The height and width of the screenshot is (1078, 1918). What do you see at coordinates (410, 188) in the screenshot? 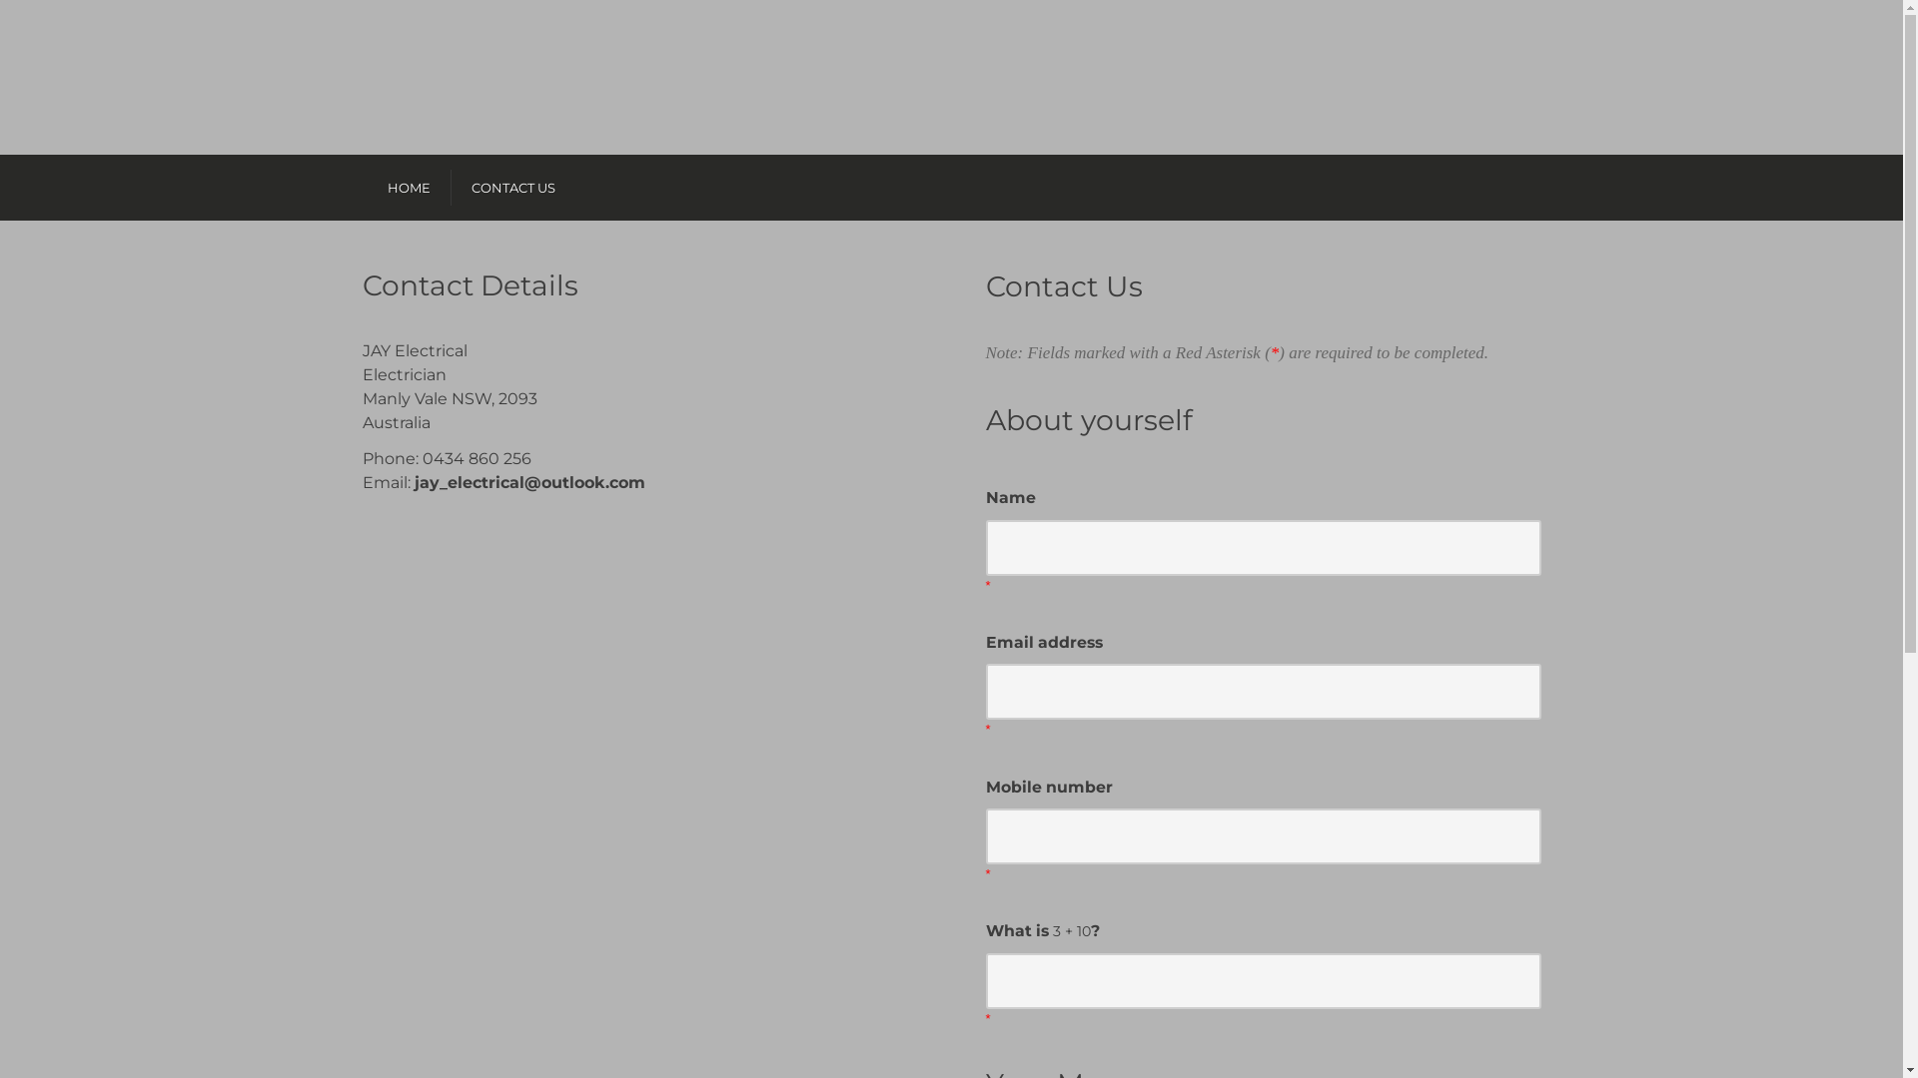
I see `HOME` at bounding box center [410, 188].